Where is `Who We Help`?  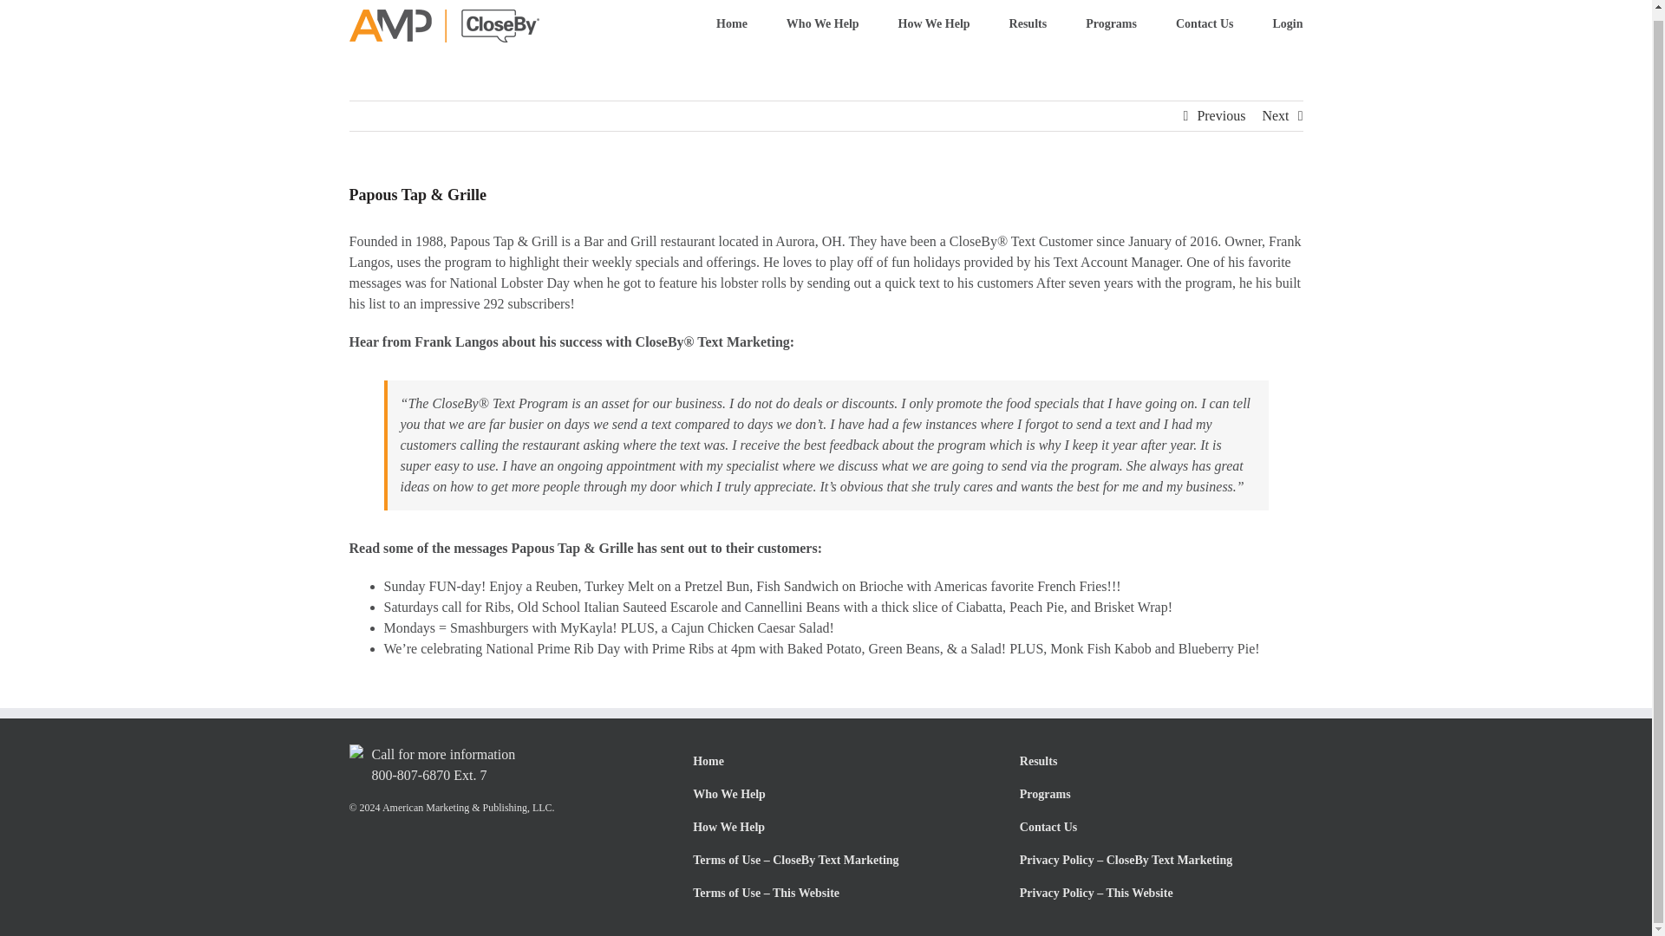
Who We Help is located at coordinates (822, 26).